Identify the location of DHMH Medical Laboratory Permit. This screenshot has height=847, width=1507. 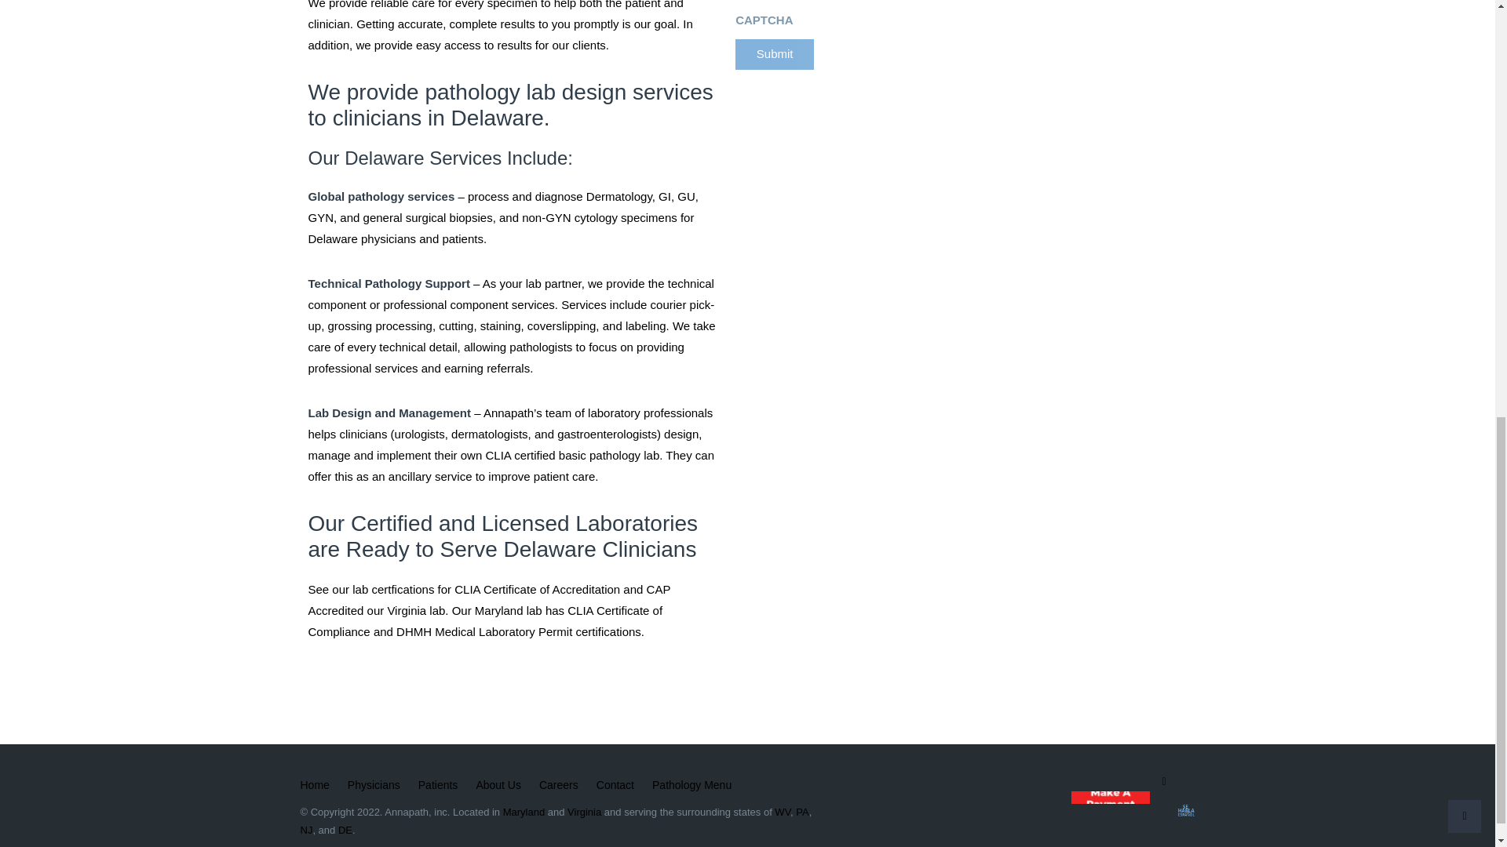
(483, 632).